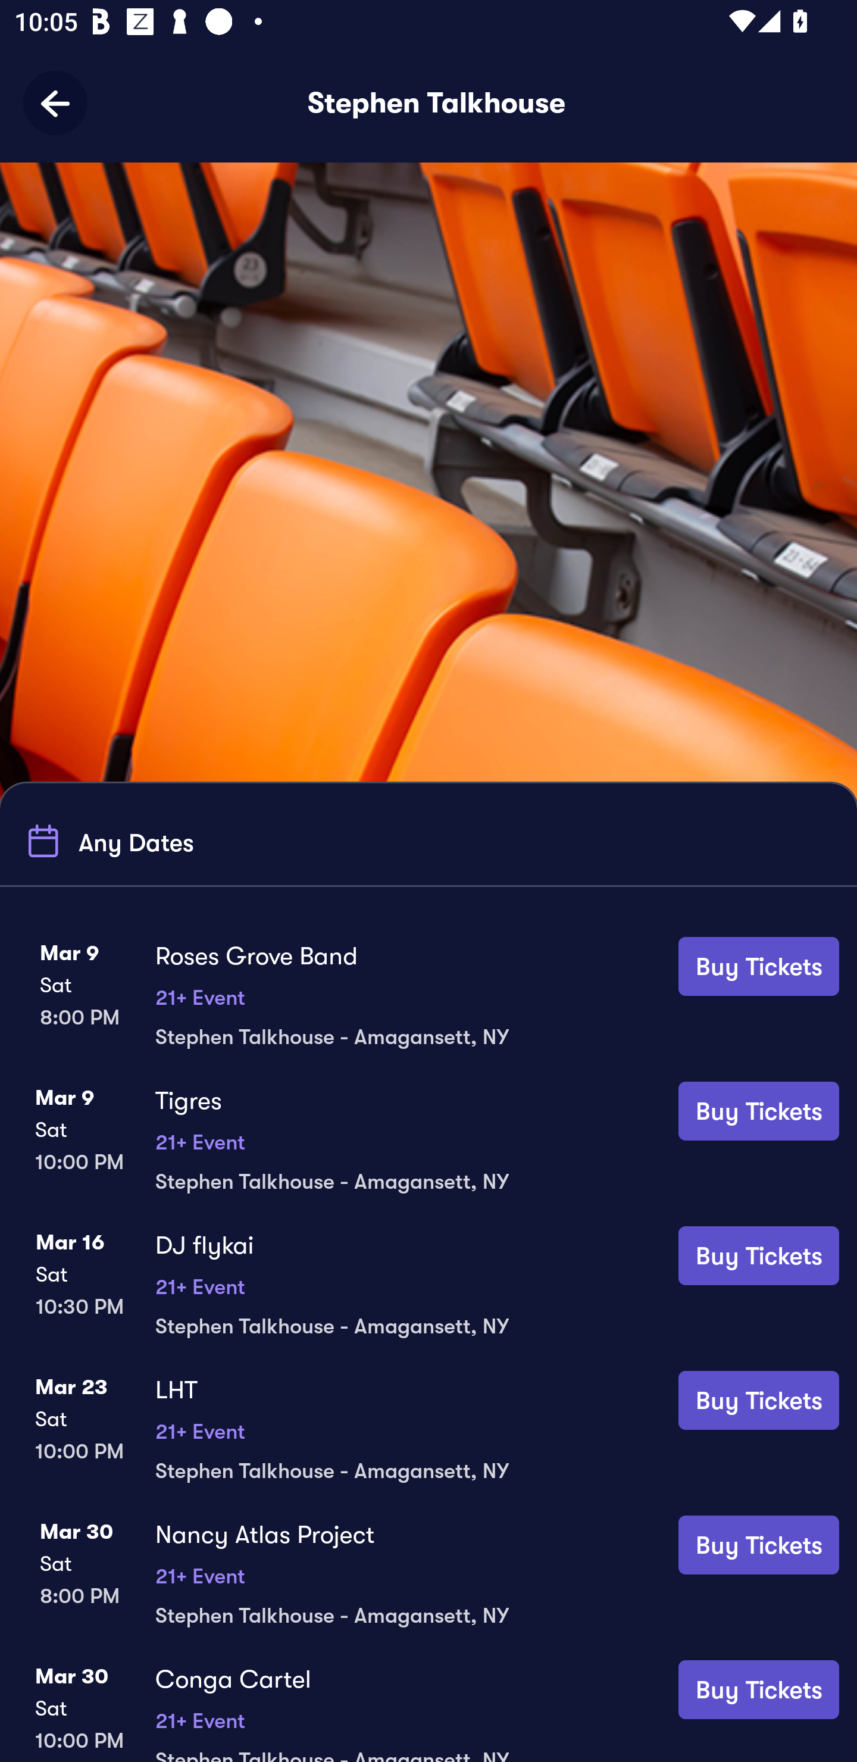 The image size is (857, 1762). I want to click on Any Dates, so click(107, 842).